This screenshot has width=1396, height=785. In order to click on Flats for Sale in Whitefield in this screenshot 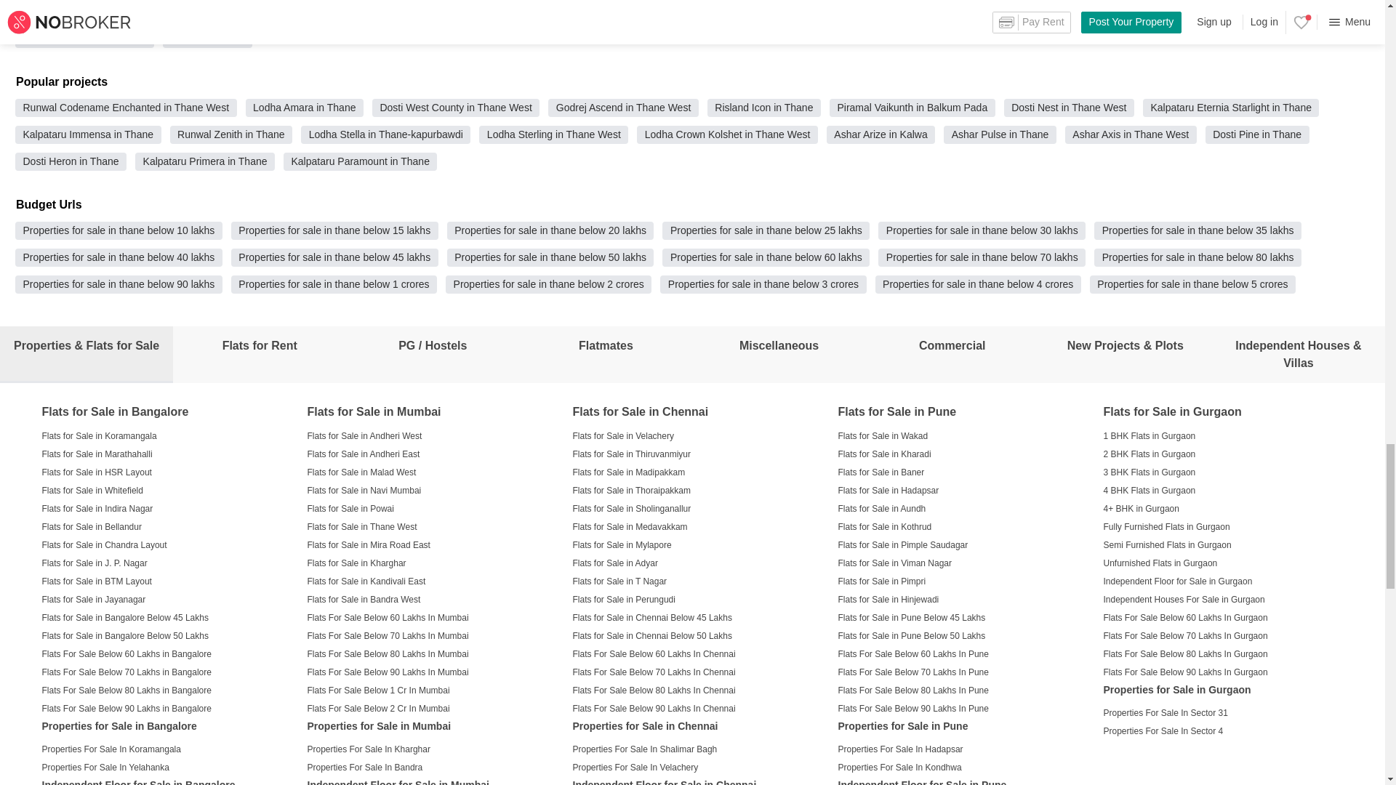, I will do `click(92, 490)`.